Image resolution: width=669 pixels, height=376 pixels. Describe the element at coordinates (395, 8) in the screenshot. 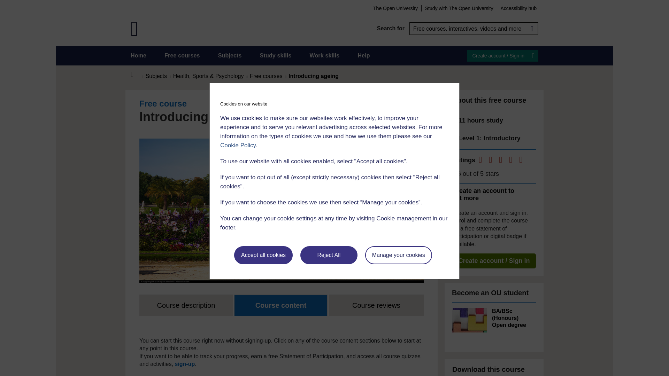

I see `The Open University` at that location.